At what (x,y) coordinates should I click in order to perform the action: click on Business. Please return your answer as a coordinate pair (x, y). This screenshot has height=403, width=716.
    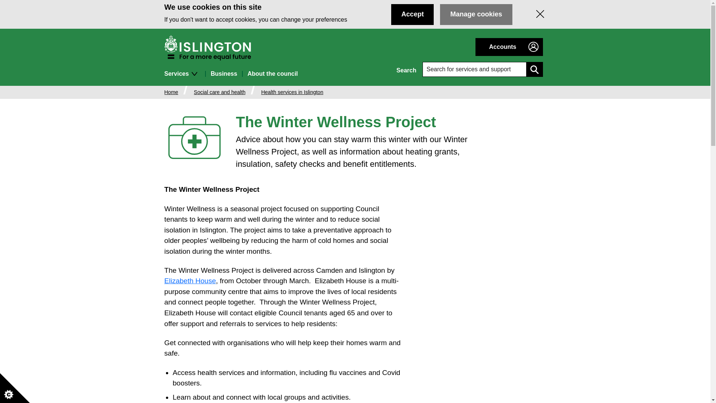
    Looking at the image, I should click on (224, 74).